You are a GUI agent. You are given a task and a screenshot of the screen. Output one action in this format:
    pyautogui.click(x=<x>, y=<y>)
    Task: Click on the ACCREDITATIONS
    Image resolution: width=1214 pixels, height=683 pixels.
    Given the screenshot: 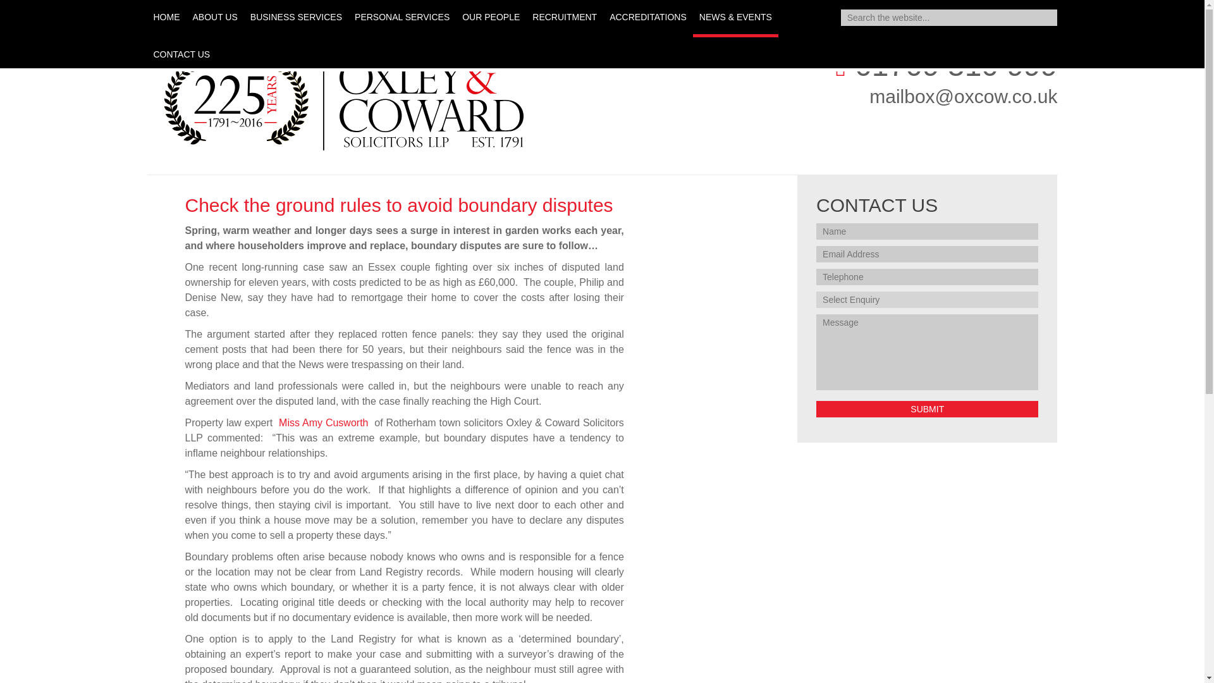 What is the action you would take?
    pyautogui.click(x=648, y=17)
    